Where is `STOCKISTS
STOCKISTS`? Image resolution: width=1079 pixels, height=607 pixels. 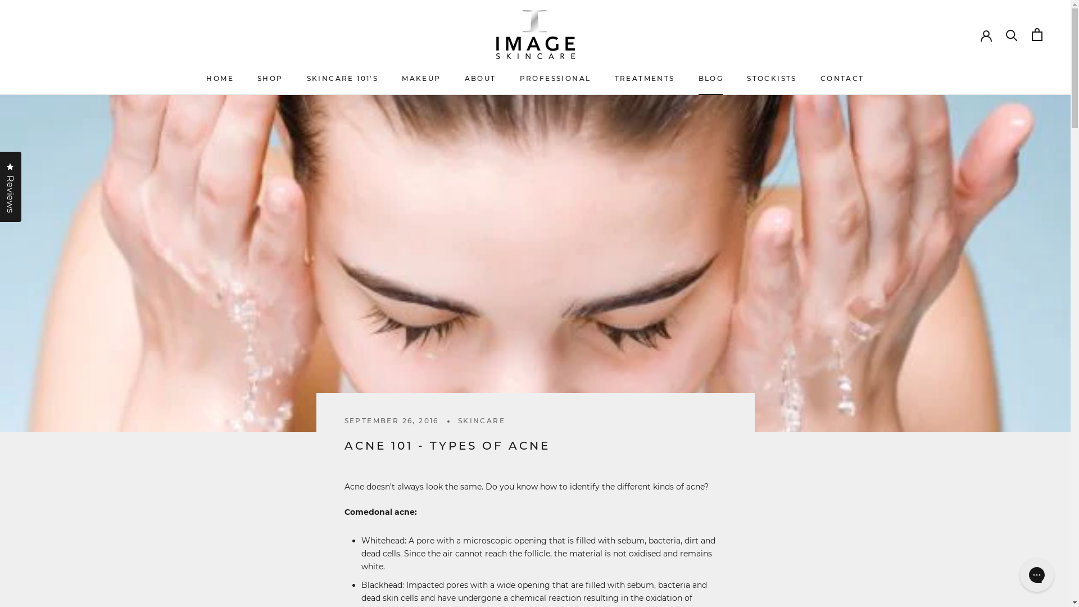 STOCKISTS
STOCKISTS is located at coordinates (772, 79).